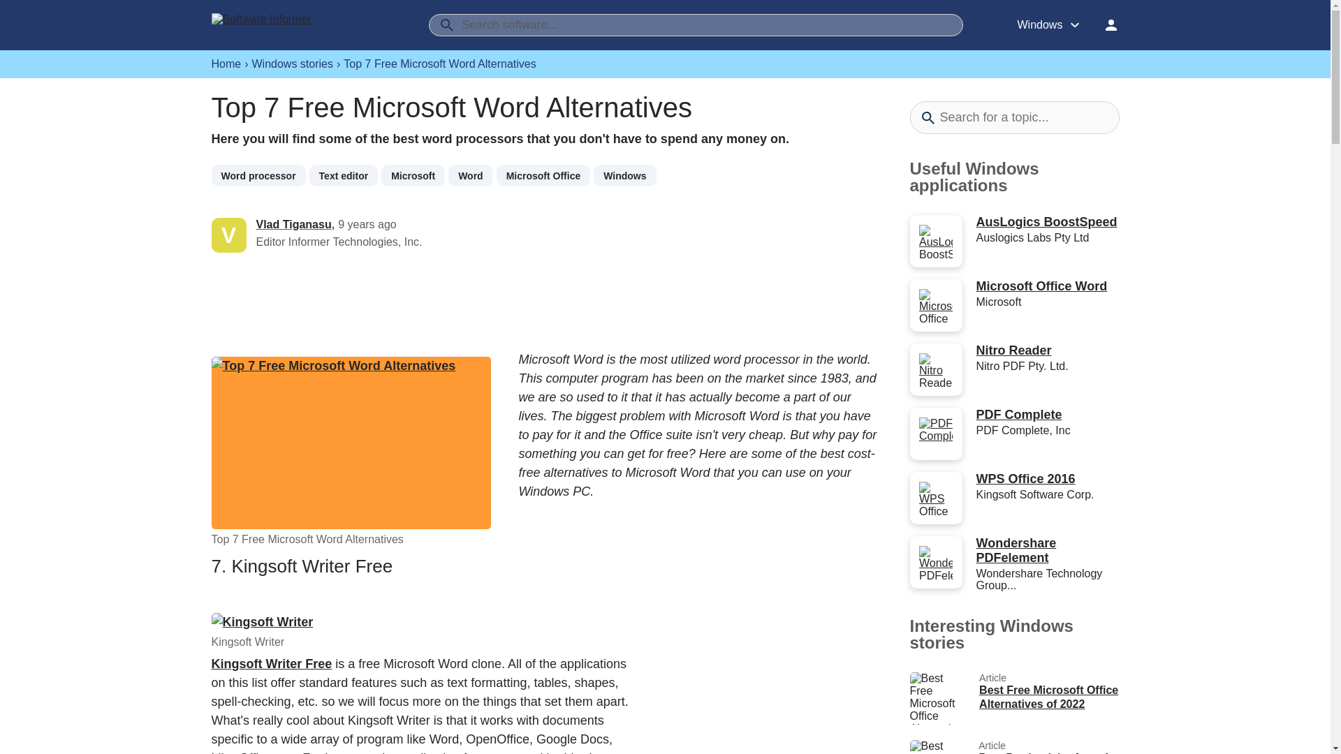 The width and height of the screenshot is (1341, 754). What do you see at coordinates (233, 235) in the screenshot?
I see `V` at bounding box center [233, 235].